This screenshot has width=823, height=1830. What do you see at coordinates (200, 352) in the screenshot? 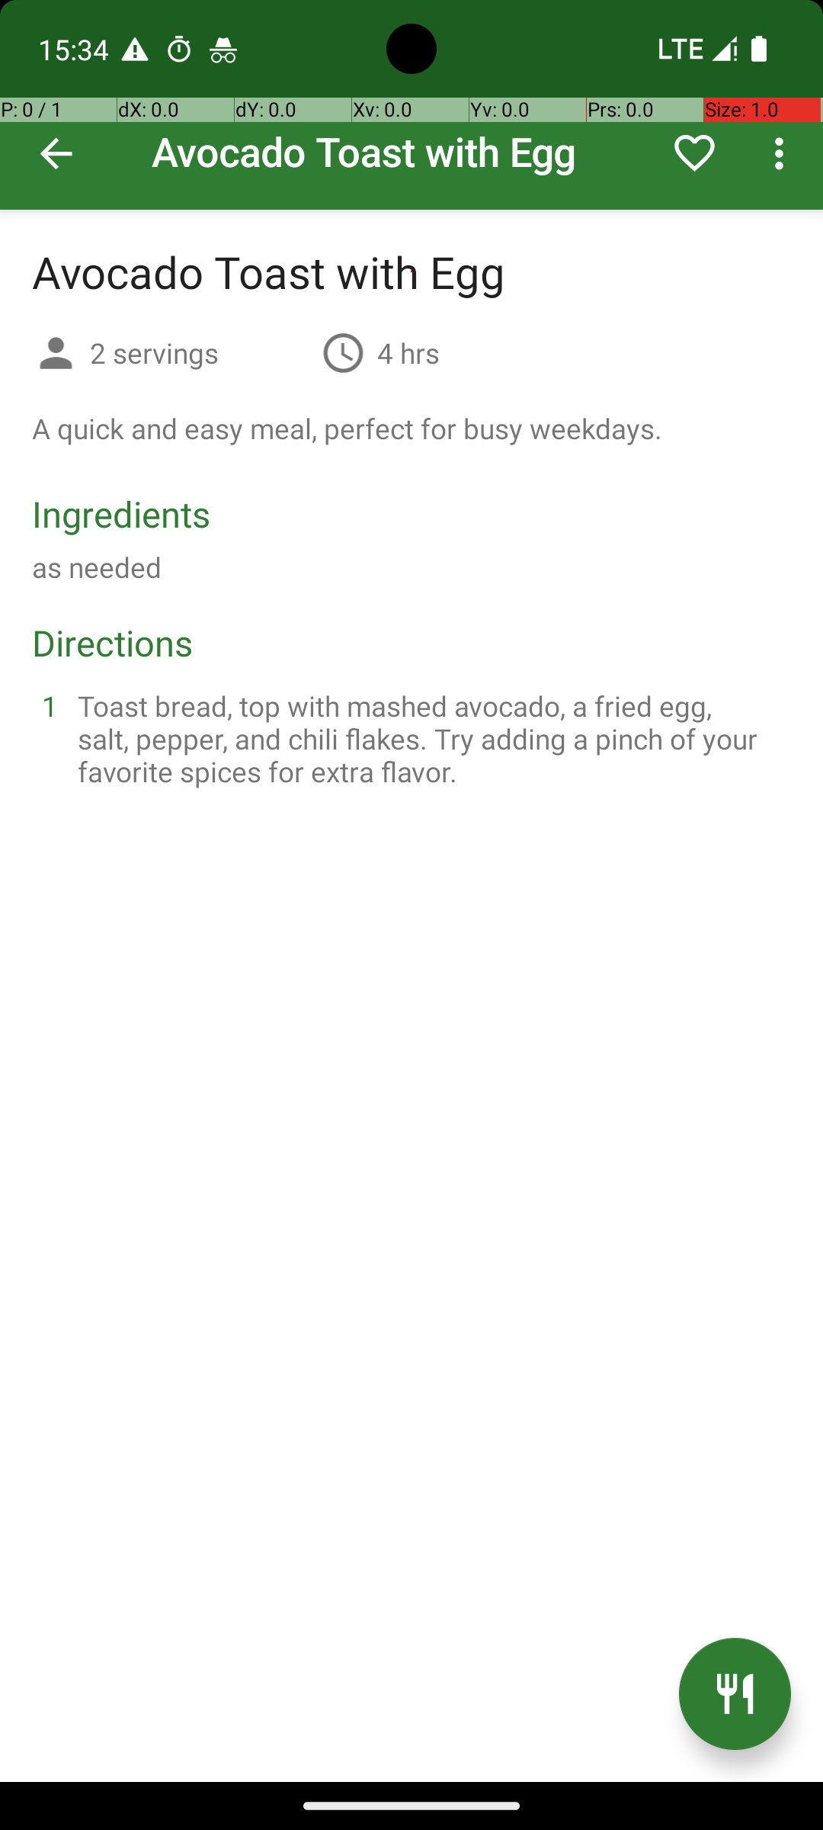
I see `2 servings` at bounding box center [200, 352].